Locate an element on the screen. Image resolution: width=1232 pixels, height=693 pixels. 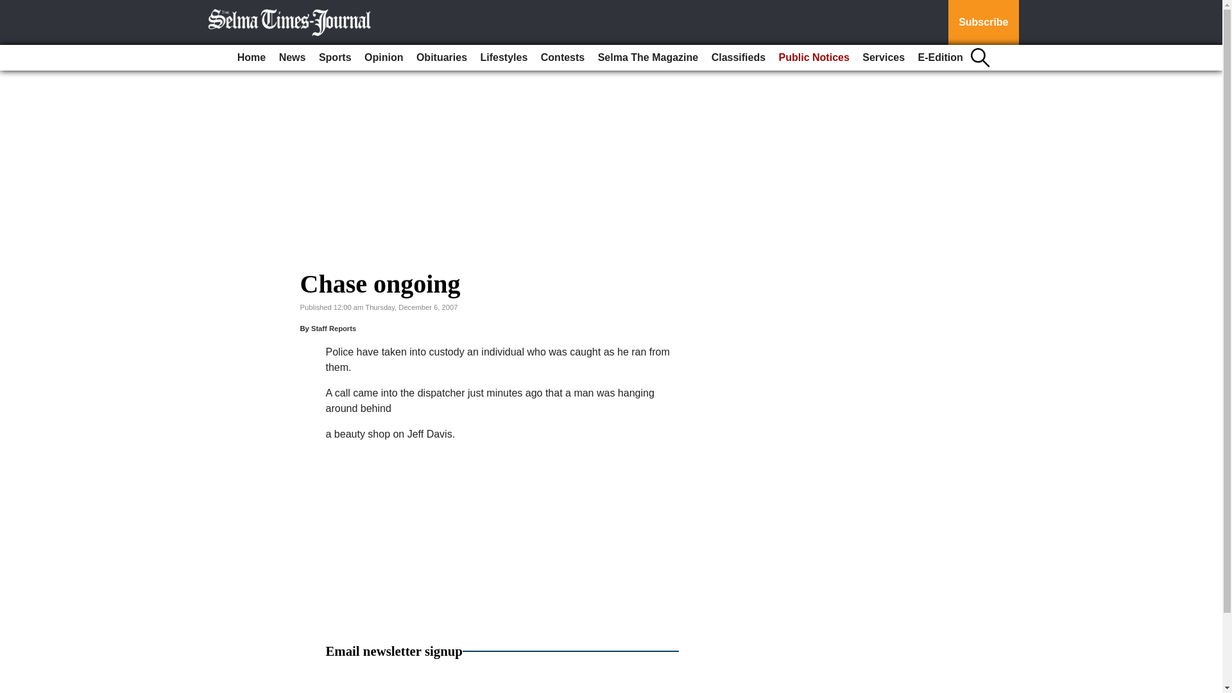
Classifieds is located at coordinates (738, 58).